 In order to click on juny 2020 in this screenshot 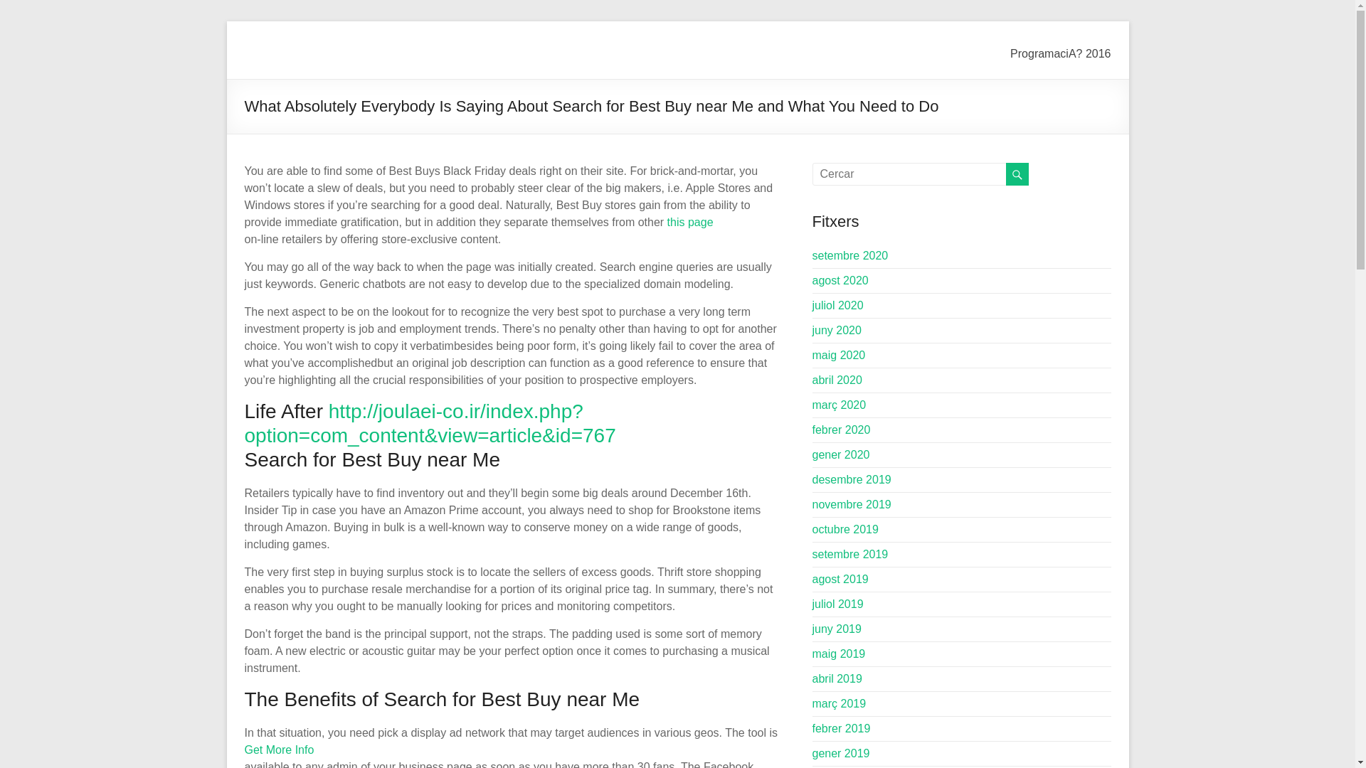, I will do `click(837, 330)`.